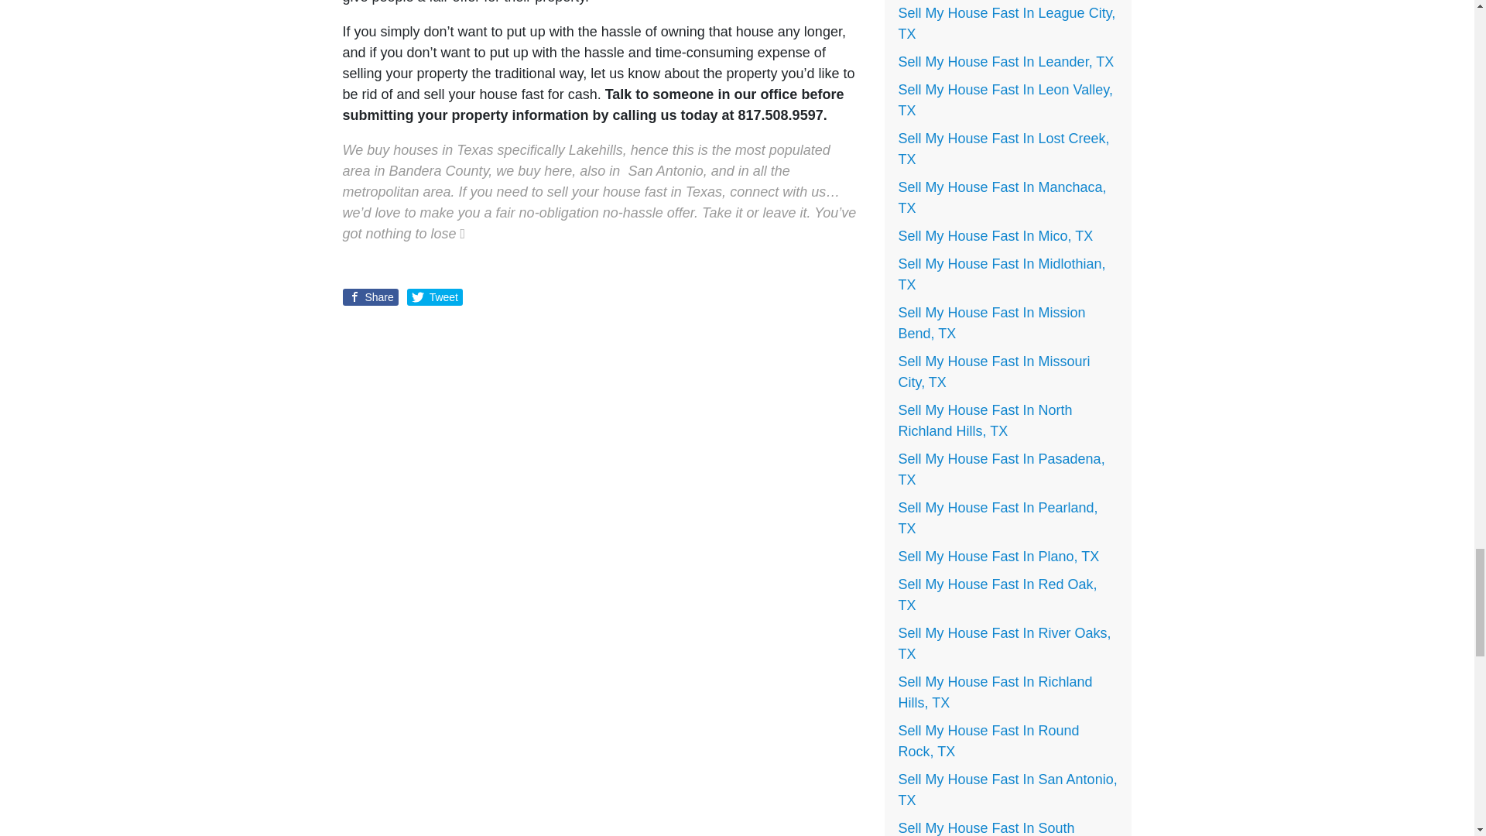 Image resolution: width=1486 pixels, height=836 pixels. I want to click on Share, so click(370, 297).